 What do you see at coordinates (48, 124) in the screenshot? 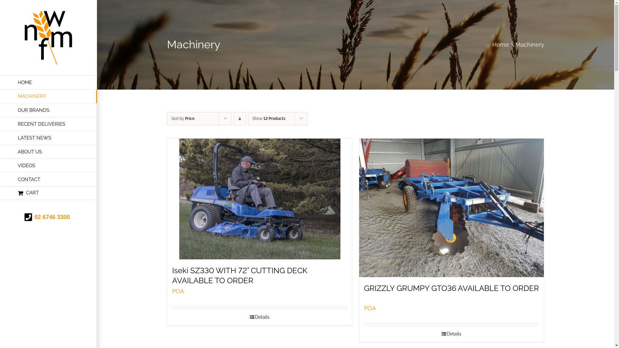
I see `RECENT DELIVERIES` at bounding box center [48, 124].